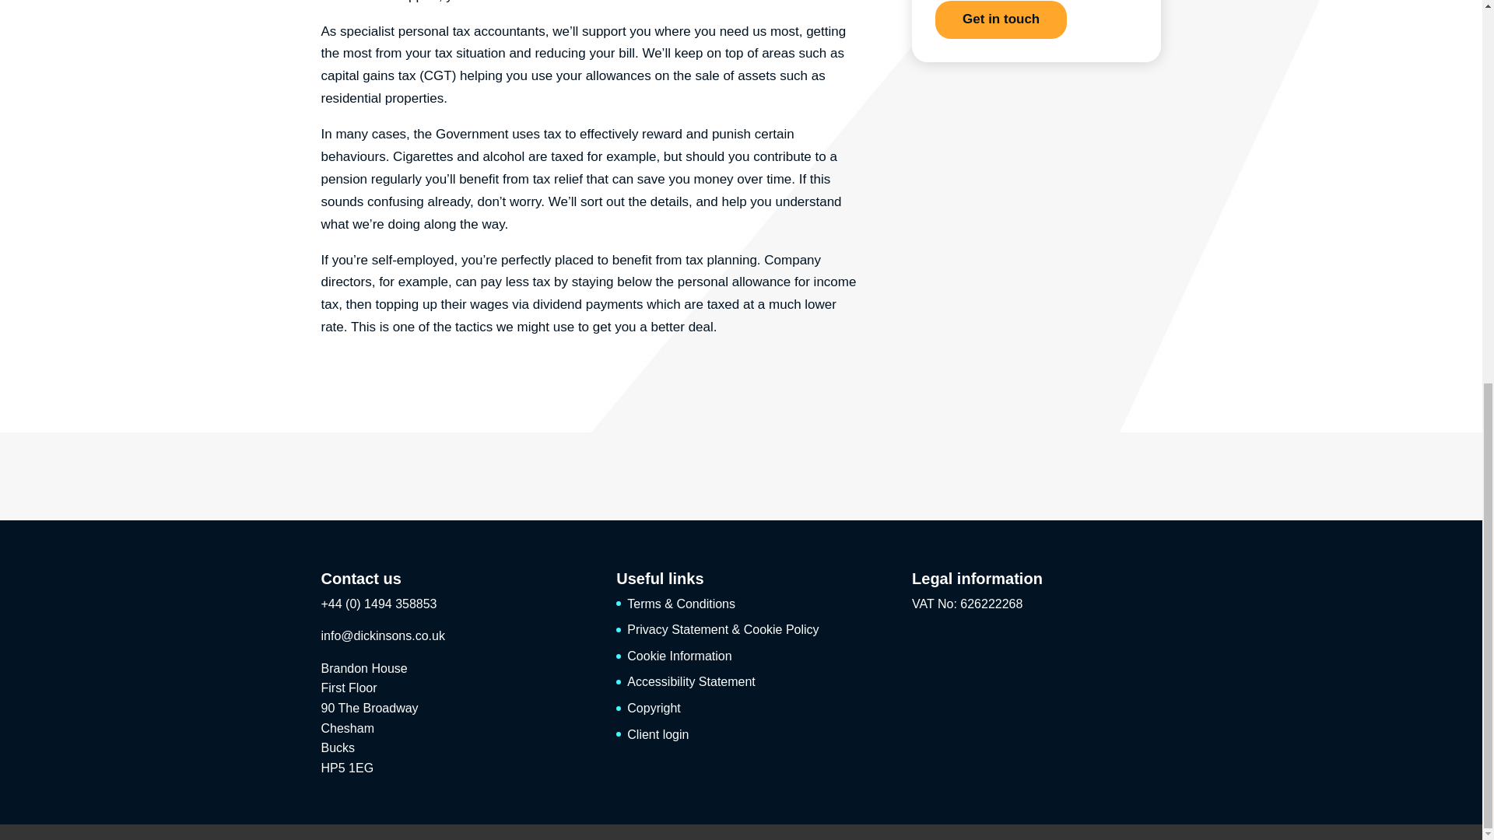  What do you see at coordinates (372, 475) in the screenshot?
I see `association-of-taxation-technicians-att-logo-vector` at bounding box center [372, 475].